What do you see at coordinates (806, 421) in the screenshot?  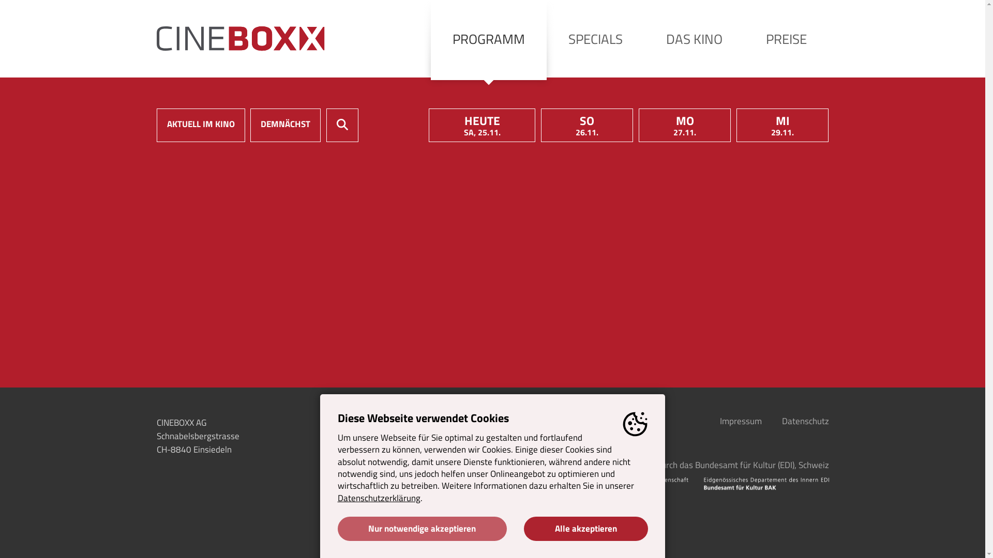 I see `Datenschutz` at bounding box center [806, 421].